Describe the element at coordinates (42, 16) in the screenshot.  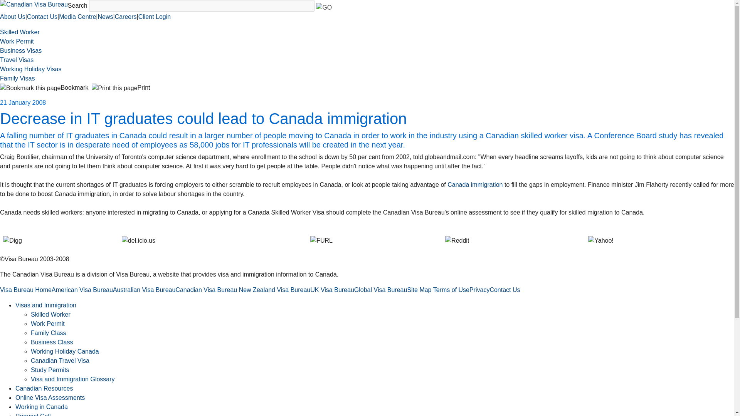
I see `Contact Us` at that location.